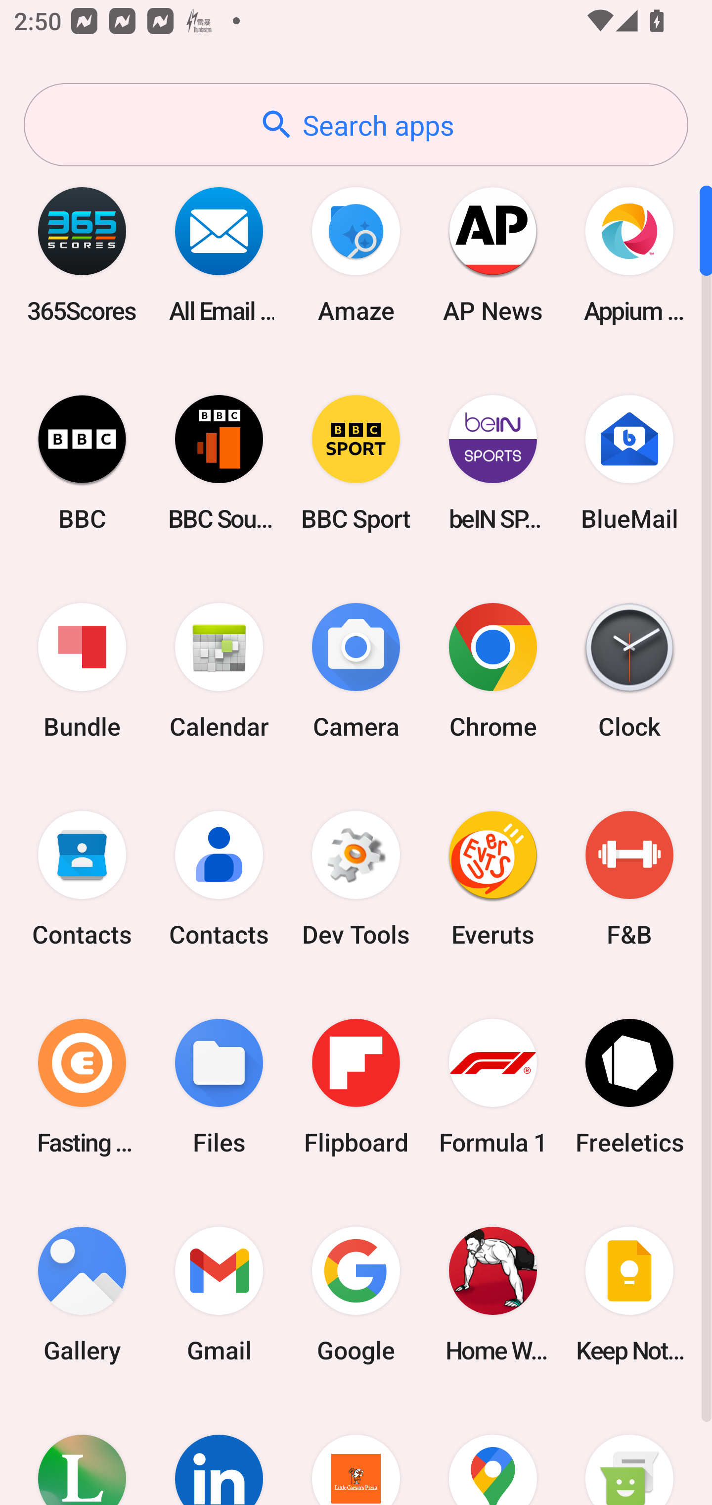 The width and height of the screenshot is (712, 1505). What do you see at coordinates (492, 462) in the screenshot?
I see `beIN SPORTS` at bounding box center [492, 462].